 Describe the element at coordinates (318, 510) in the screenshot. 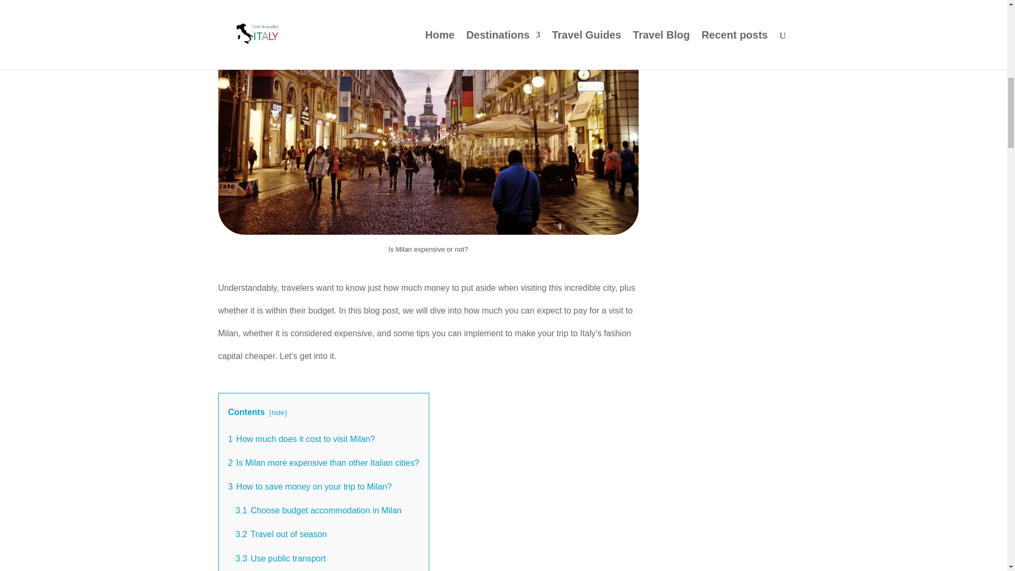

I see `3.1 Choose budget accommodation in Milan` at that location.